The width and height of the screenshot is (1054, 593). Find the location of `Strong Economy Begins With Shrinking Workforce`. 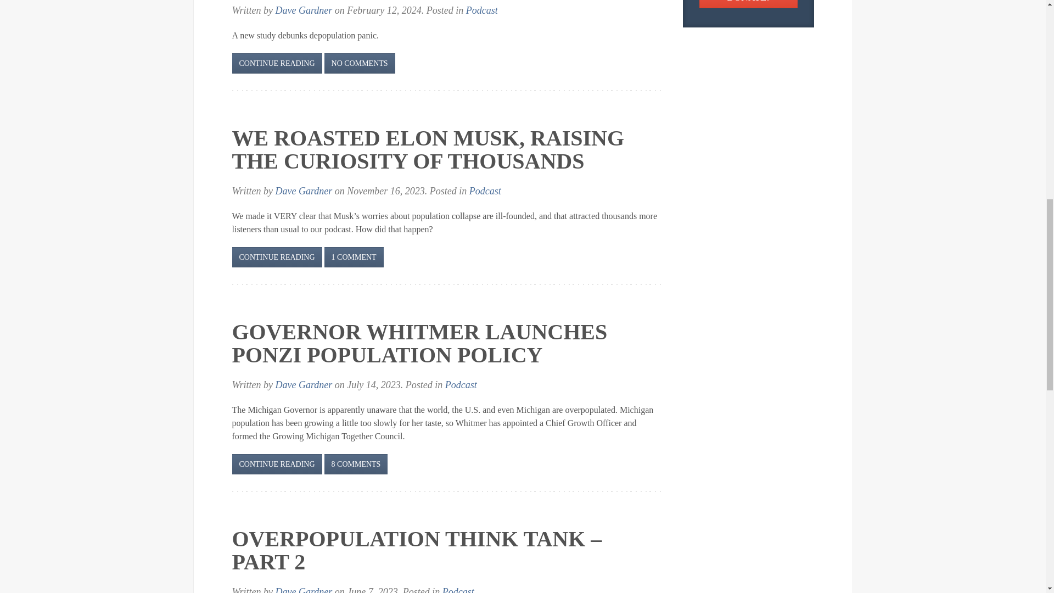

Strong Economy Begins With Shrinking Workforce is located at coordinates (277, 63).